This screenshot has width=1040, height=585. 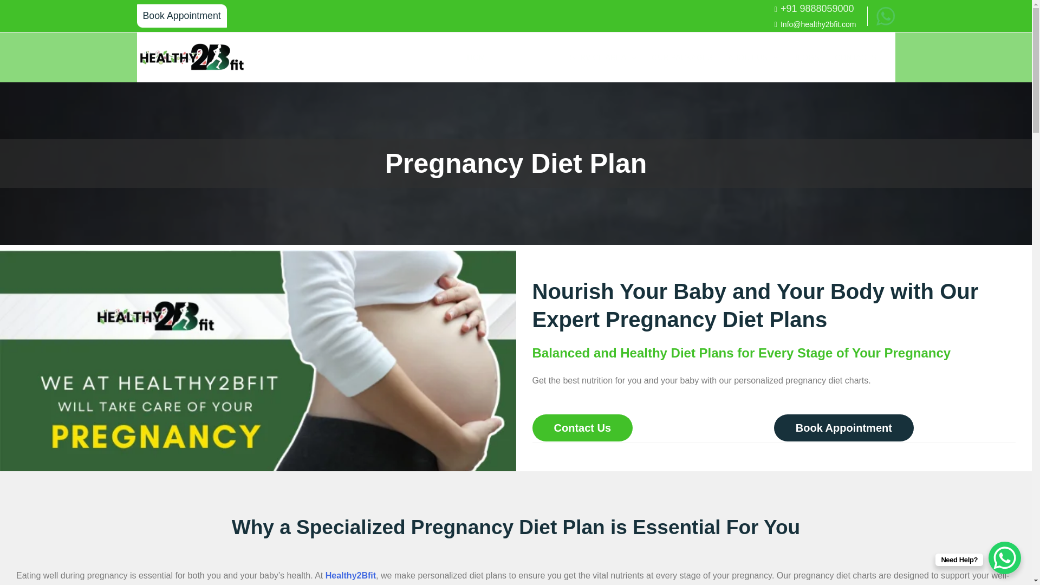 What do you see at coordinates (479, 57) in the screenshot?
I see `HOME` at bounding box center [479, 57].